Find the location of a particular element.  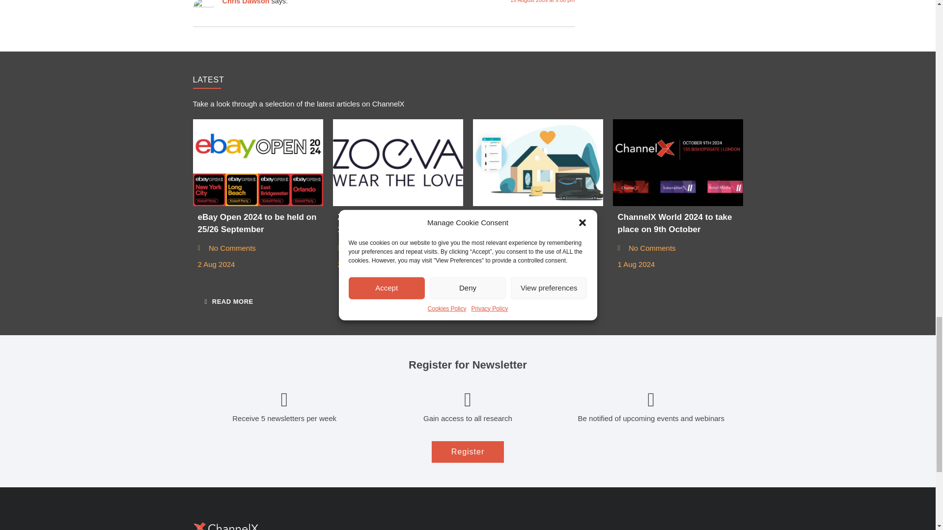

FBA-Heavy-and-Bulky-Spain-launched-with-120kg-allowance is located at coordinates (537, 163).